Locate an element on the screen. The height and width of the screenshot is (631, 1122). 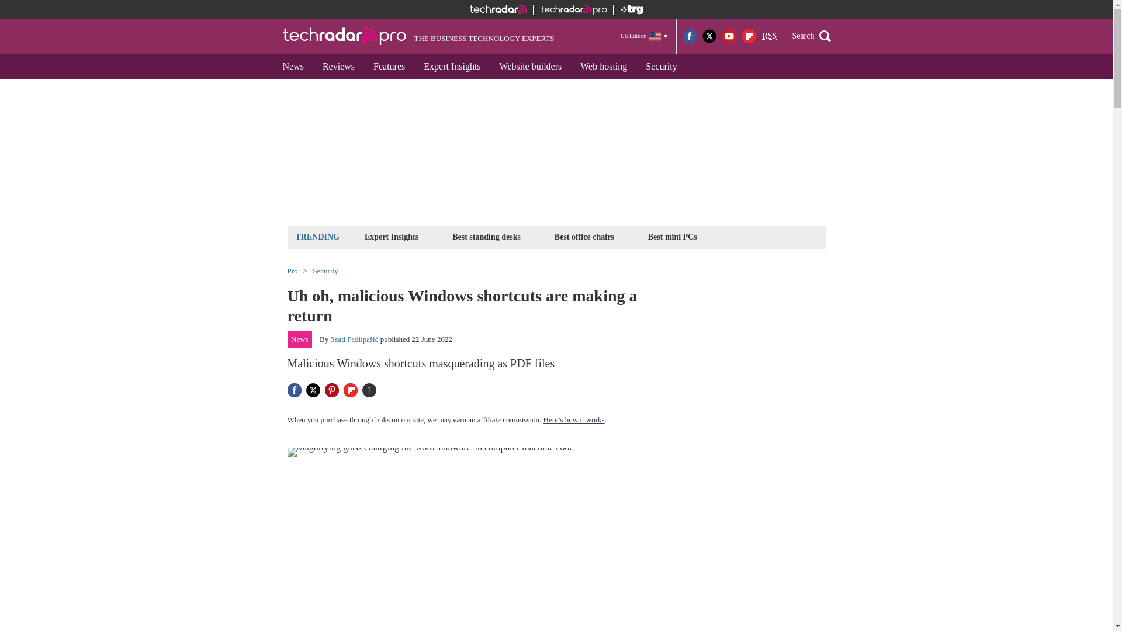
Web hosting is located at coordinates (603, 67).